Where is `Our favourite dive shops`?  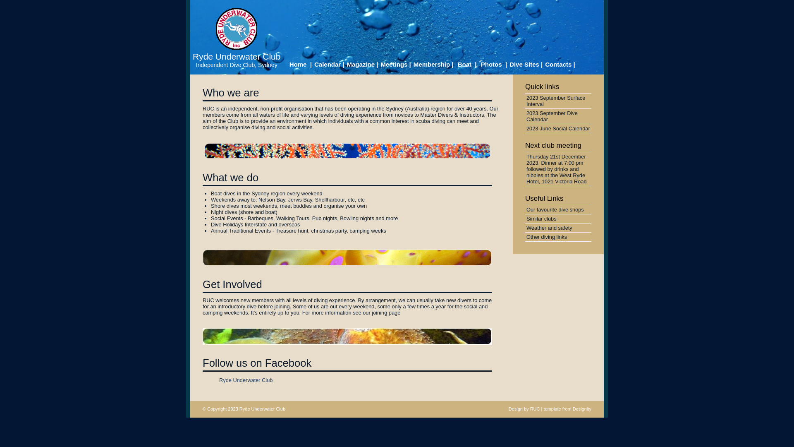
Our favourite dive shops is located at coordinates (558, 209).